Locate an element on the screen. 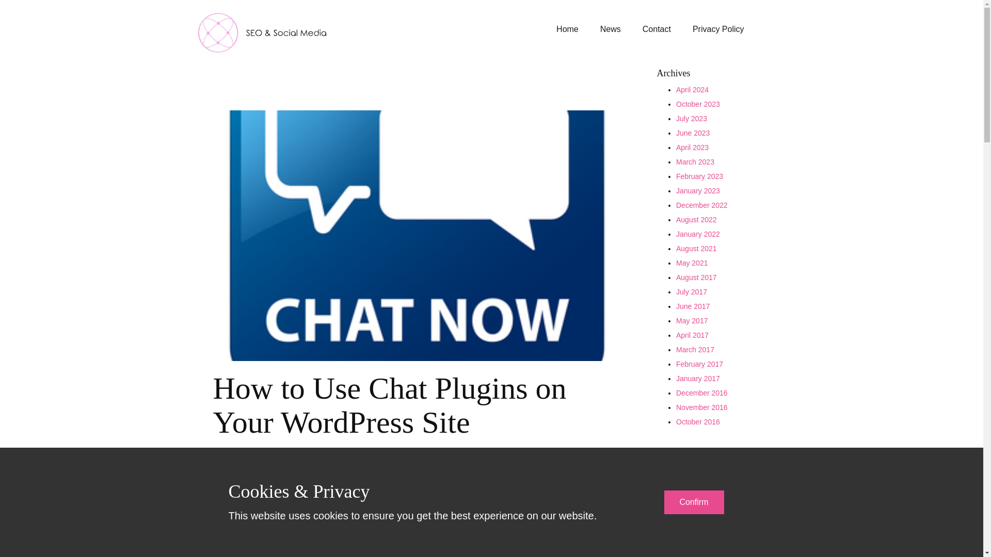  August 2022 is located at coordinates (696, 220).